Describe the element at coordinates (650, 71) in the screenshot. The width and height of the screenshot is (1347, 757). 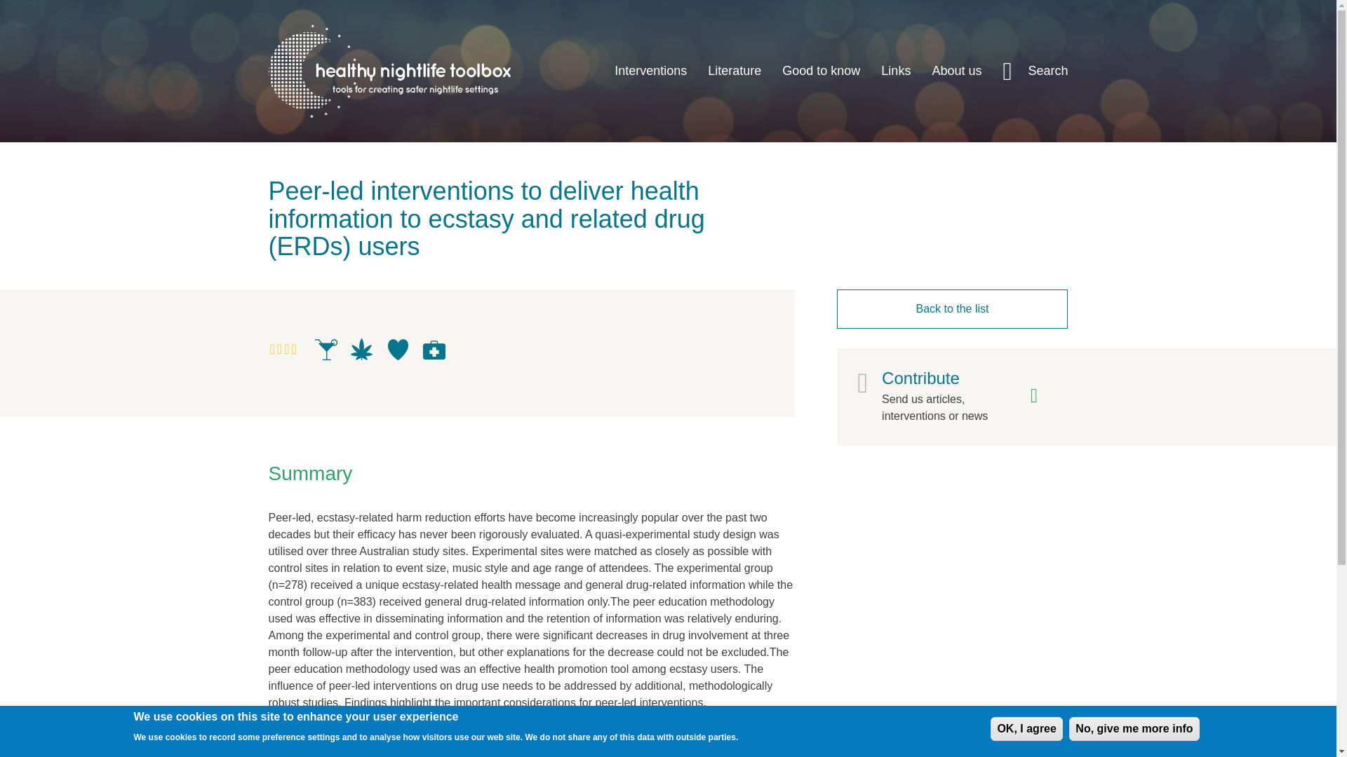
I see `Interventions` at that location.